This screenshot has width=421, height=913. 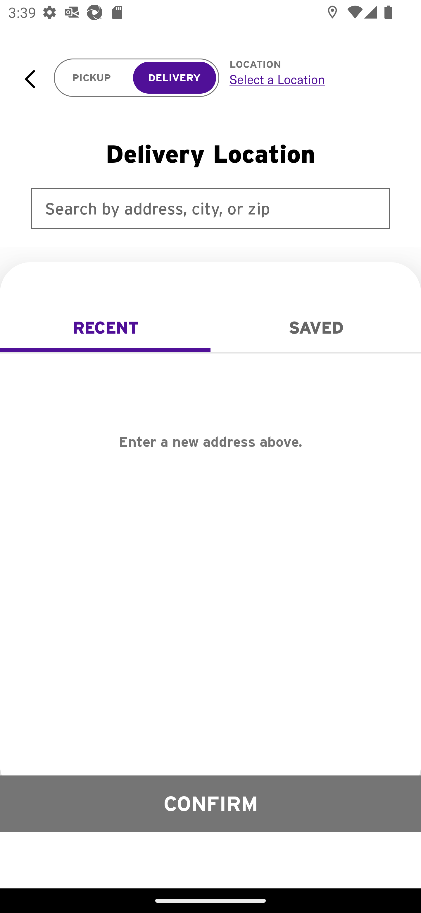 I want to click on CONFIRM, so click(x=210, y=803).